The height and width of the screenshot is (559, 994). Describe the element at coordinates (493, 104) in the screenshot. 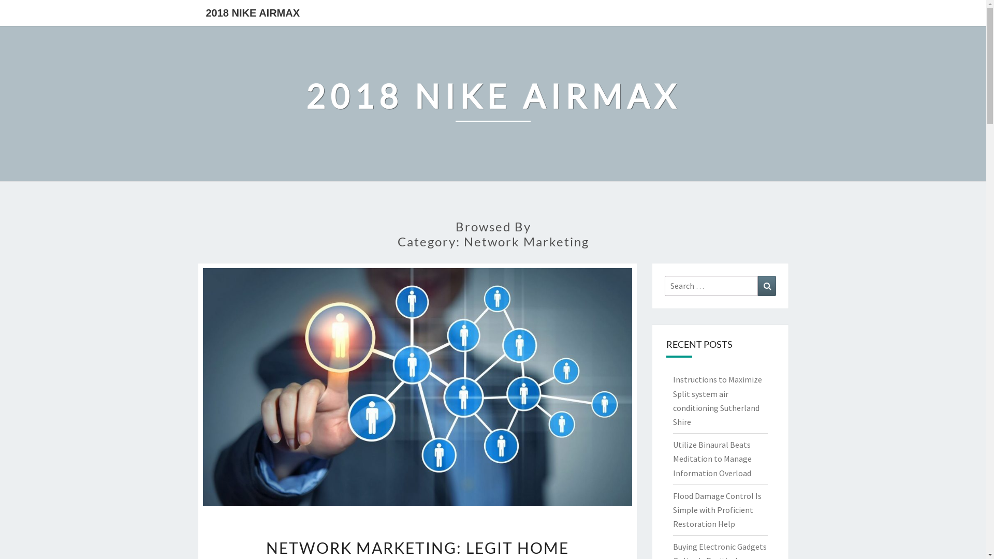

I see `2018 NIKE AIRMAX` at that location.